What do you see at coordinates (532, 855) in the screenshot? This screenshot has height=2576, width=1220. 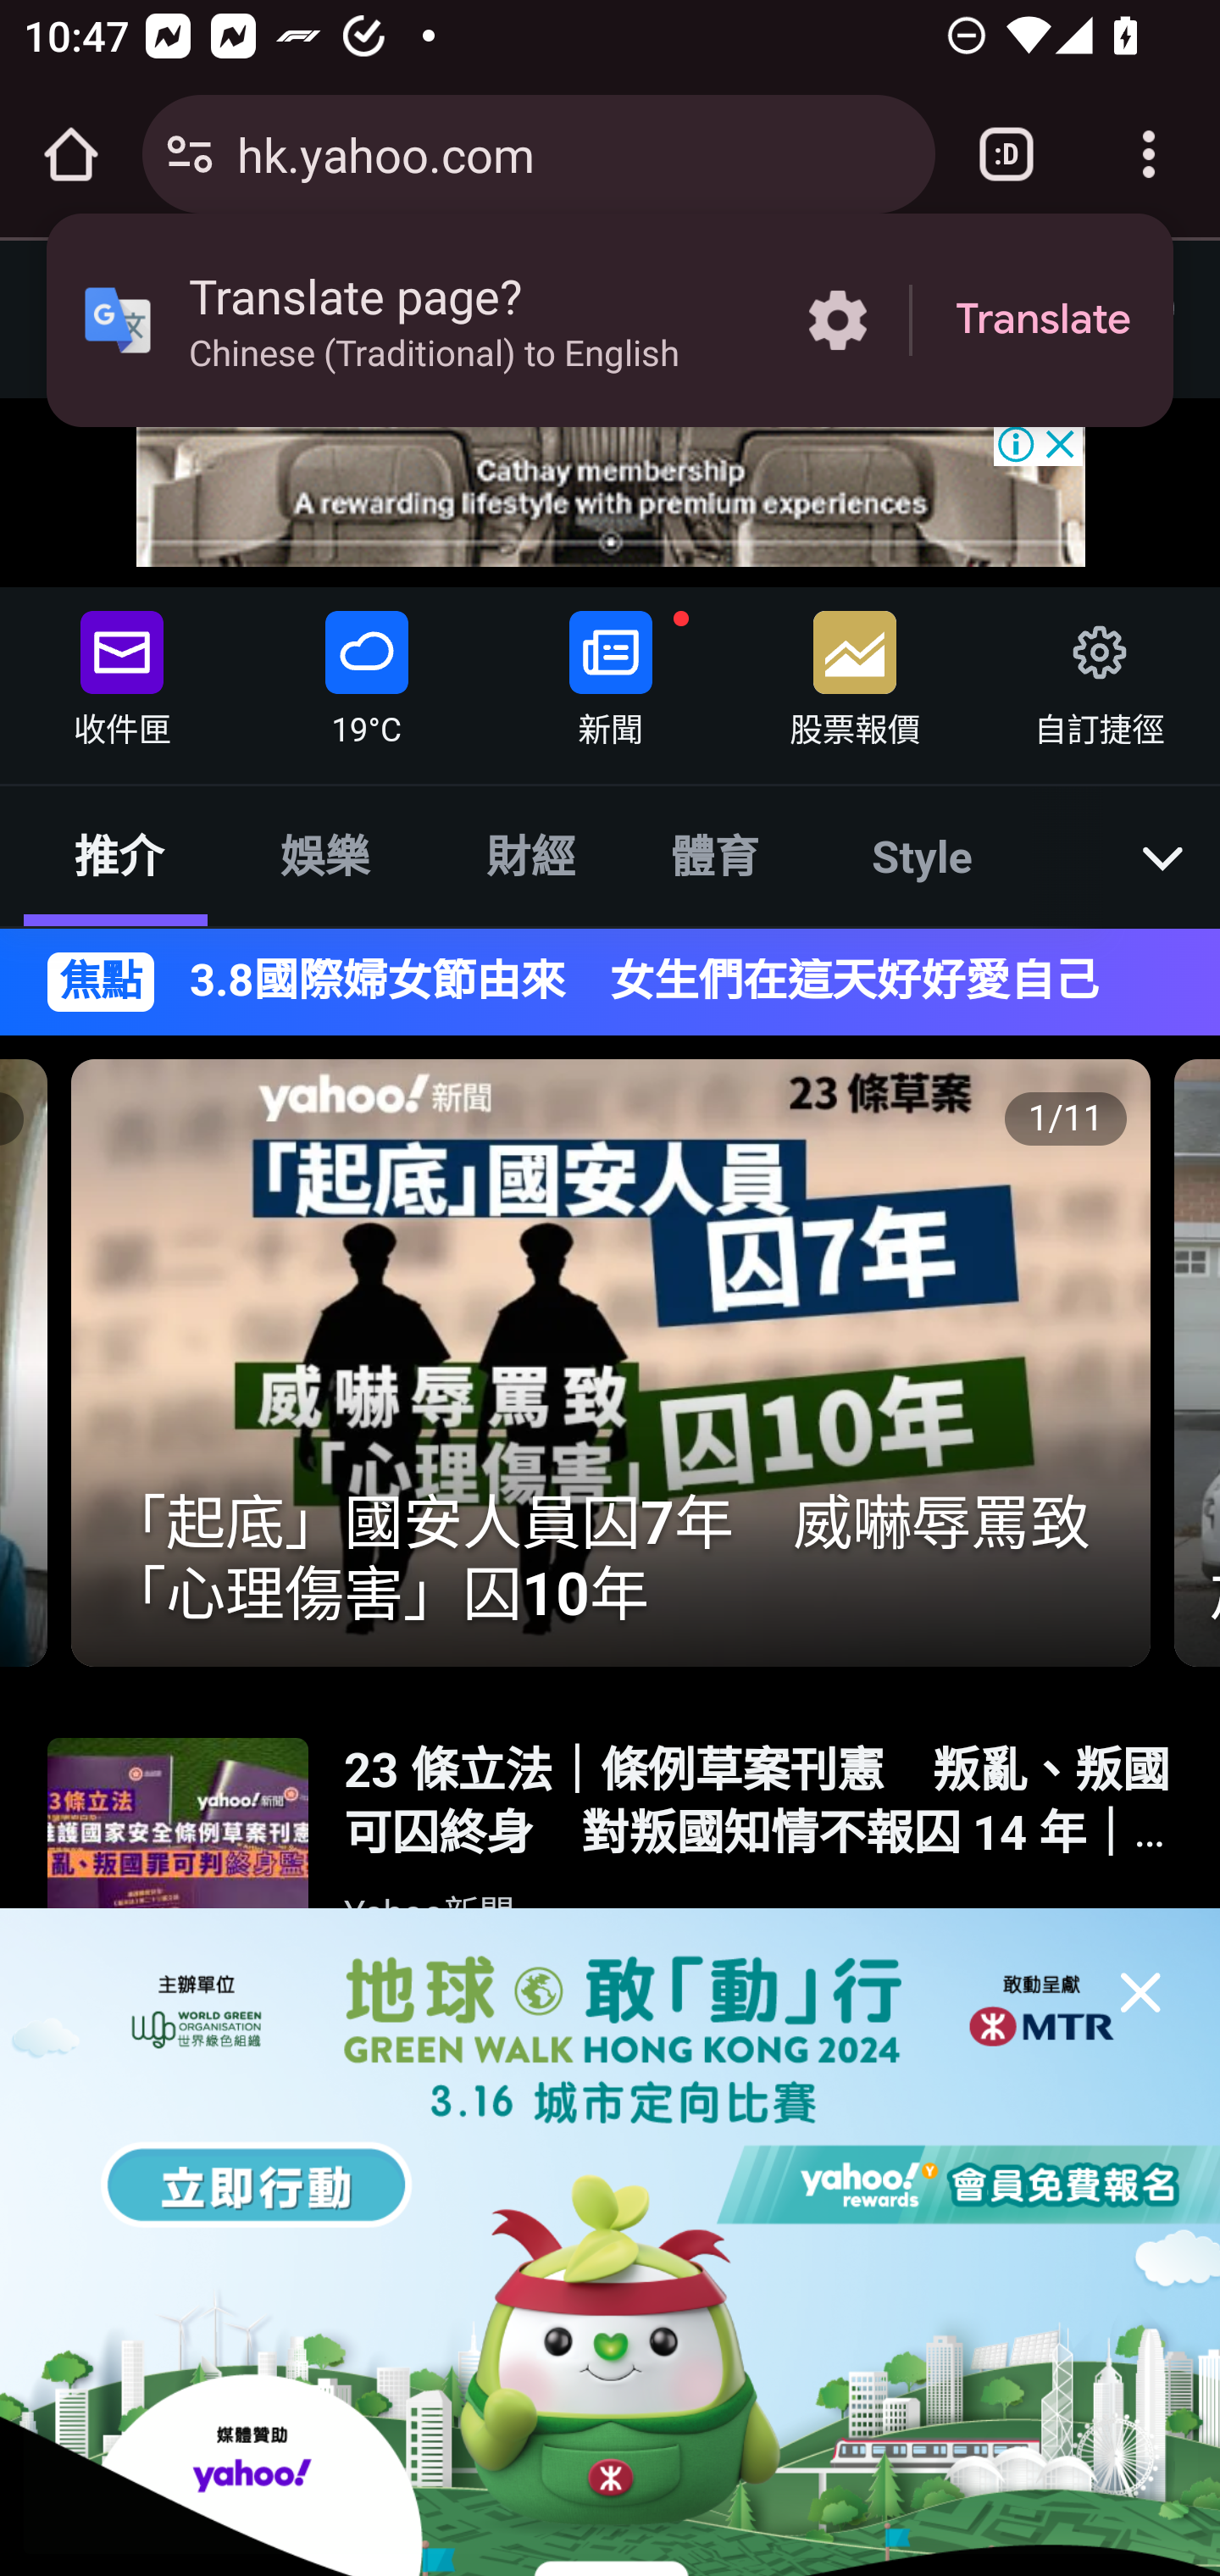 I see `財經` at bounding box center [532, 855].